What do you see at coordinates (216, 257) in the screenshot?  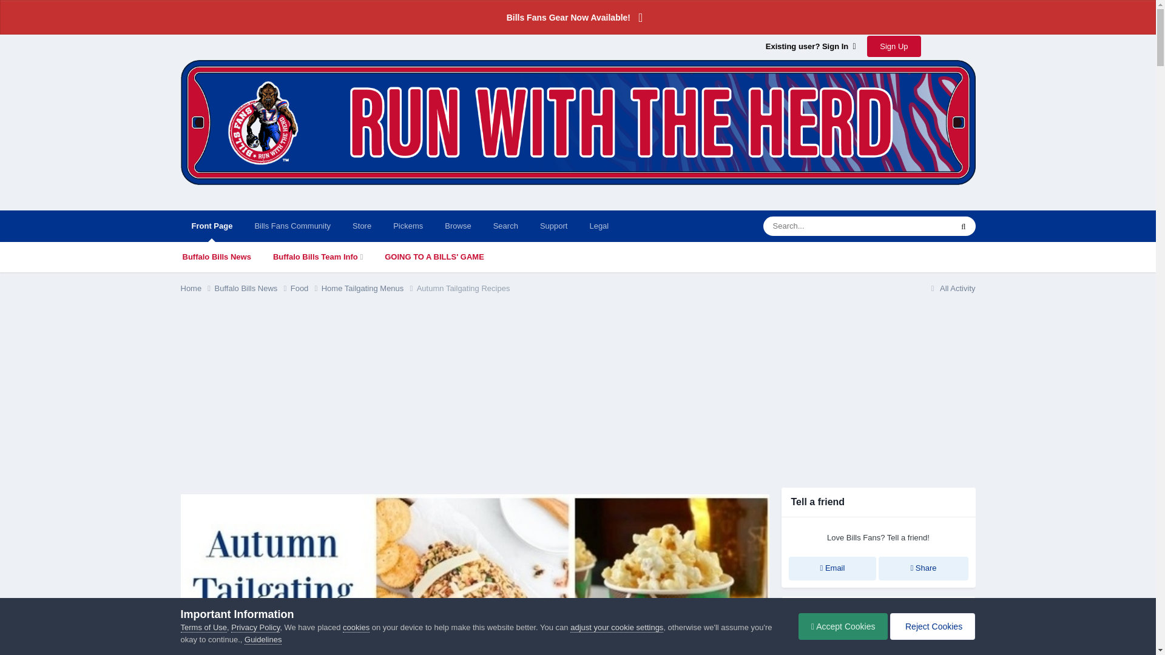 I see `Buffalo Bills News` at bounding box center [216, 257].